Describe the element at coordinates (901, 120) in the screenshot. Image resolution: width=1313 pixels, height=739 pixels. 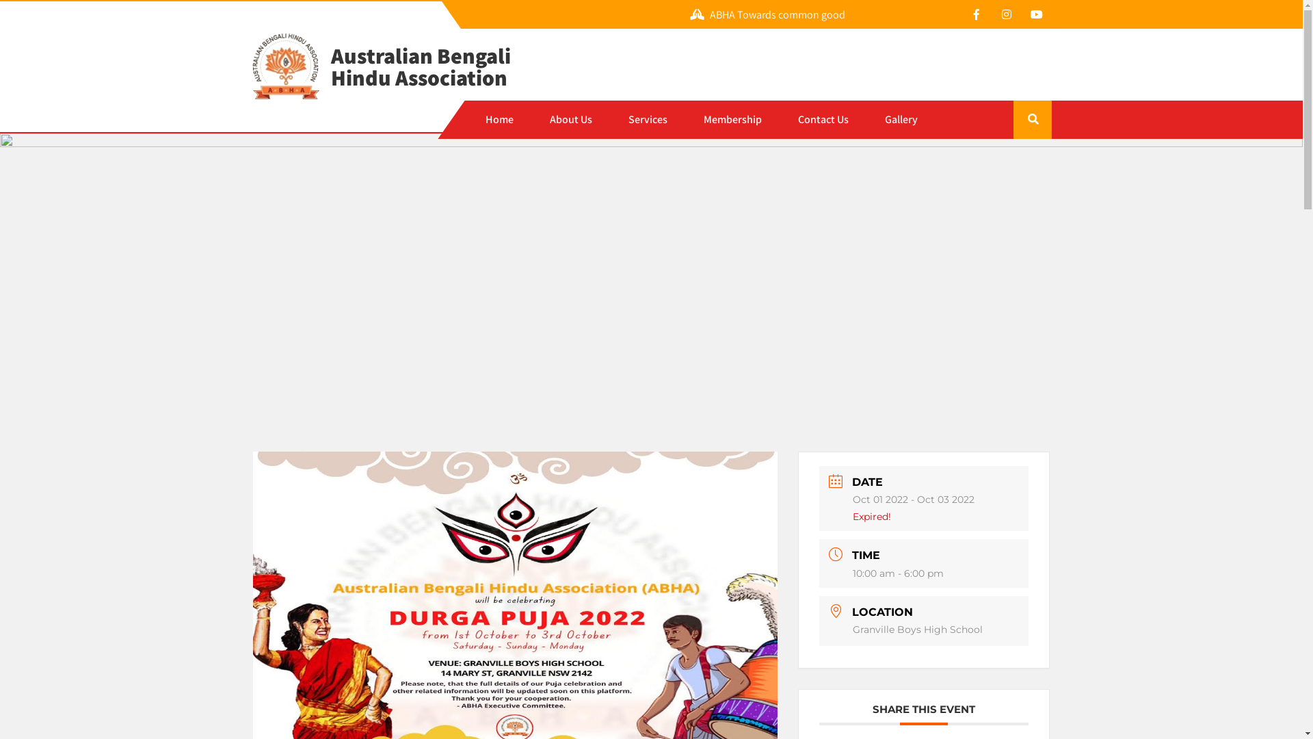
I see `Gallery` at that location.